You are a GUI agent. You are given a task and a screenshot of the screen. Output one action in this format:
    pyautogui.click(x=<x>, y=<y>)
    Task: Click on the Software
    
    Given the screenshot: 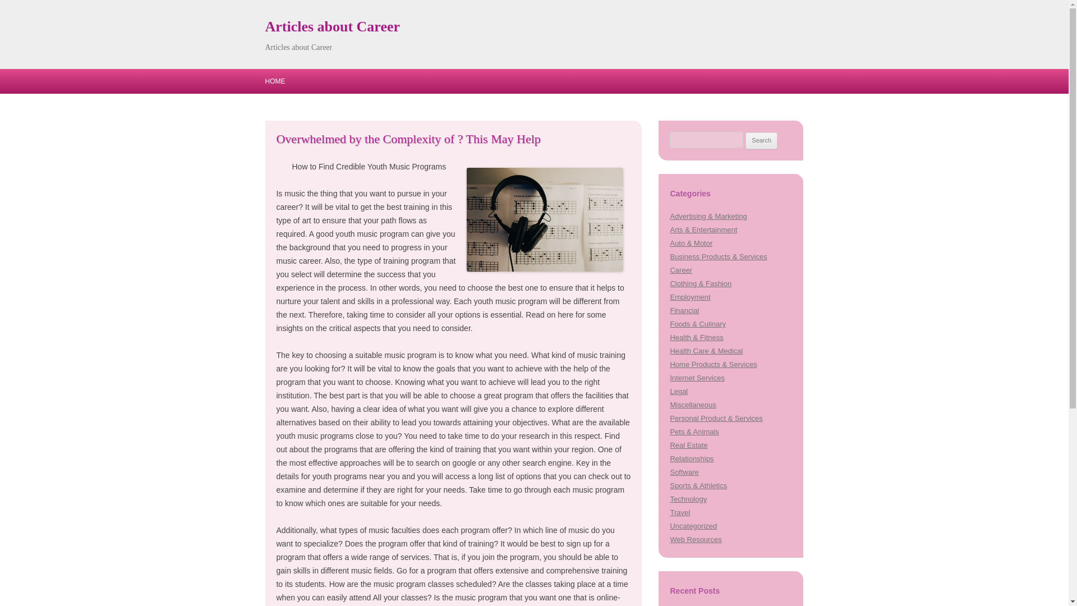 What is the action you would take?
    pyautogui.click(x=684, y=471)
    